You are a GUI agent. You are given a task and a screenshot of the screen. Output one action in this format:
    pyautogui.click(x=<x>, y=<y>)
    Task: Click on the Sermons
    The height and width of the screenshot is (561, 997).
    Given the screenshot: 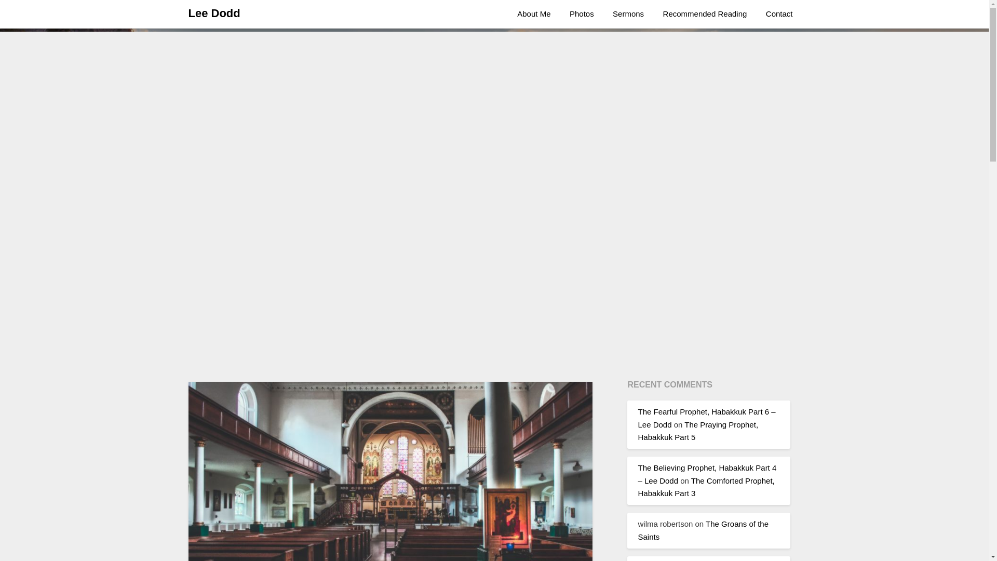 What is the action you would take?
    pyautogui.click(x=628, y=14)
    